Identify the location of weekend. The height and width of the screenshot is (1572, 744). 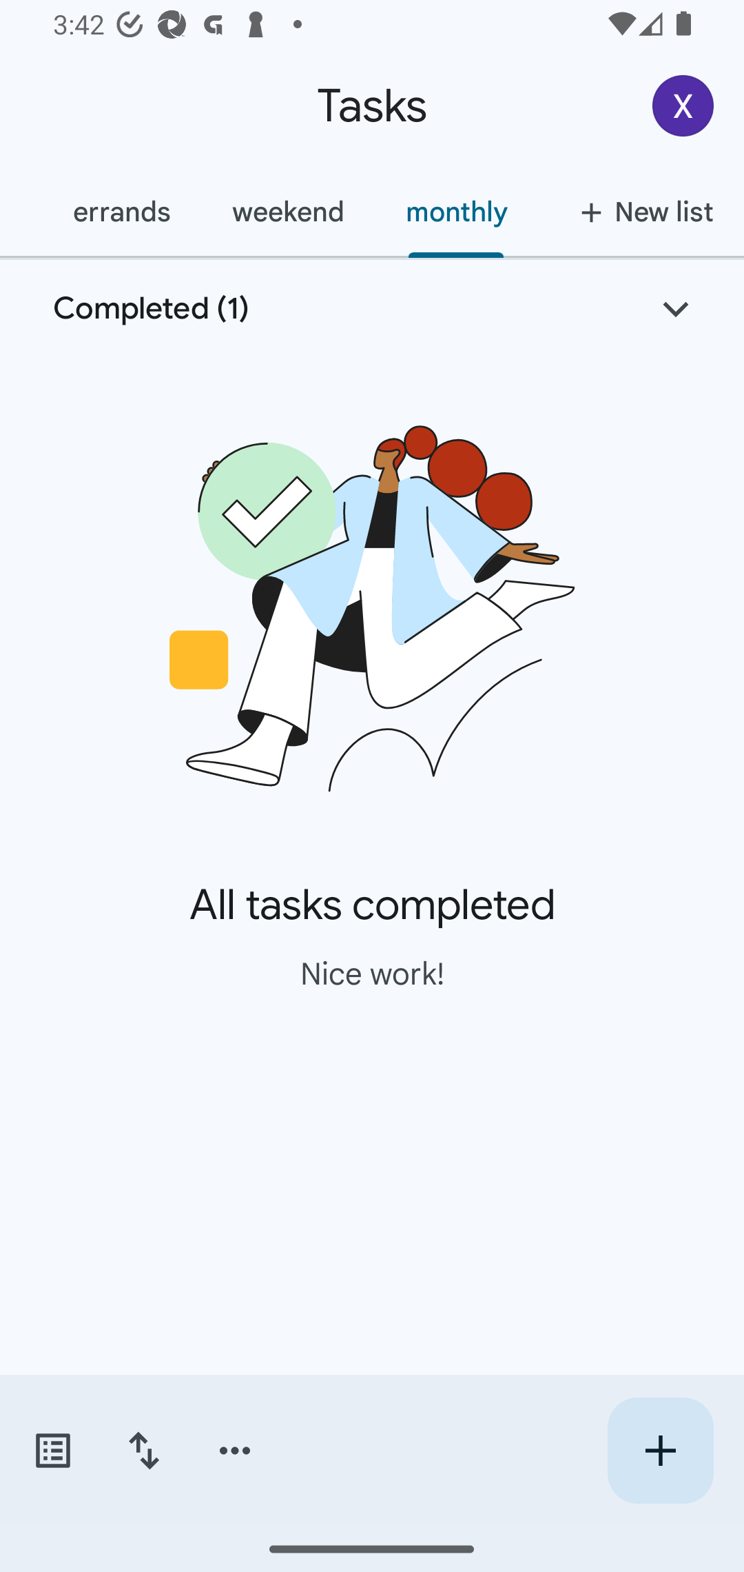
(288, 212).